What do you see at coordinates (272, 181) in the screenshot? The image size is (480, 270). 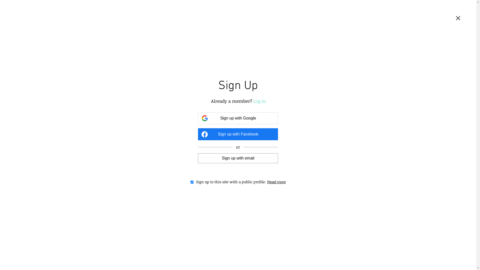 I see `Read more` at bounding box center [272, 181].